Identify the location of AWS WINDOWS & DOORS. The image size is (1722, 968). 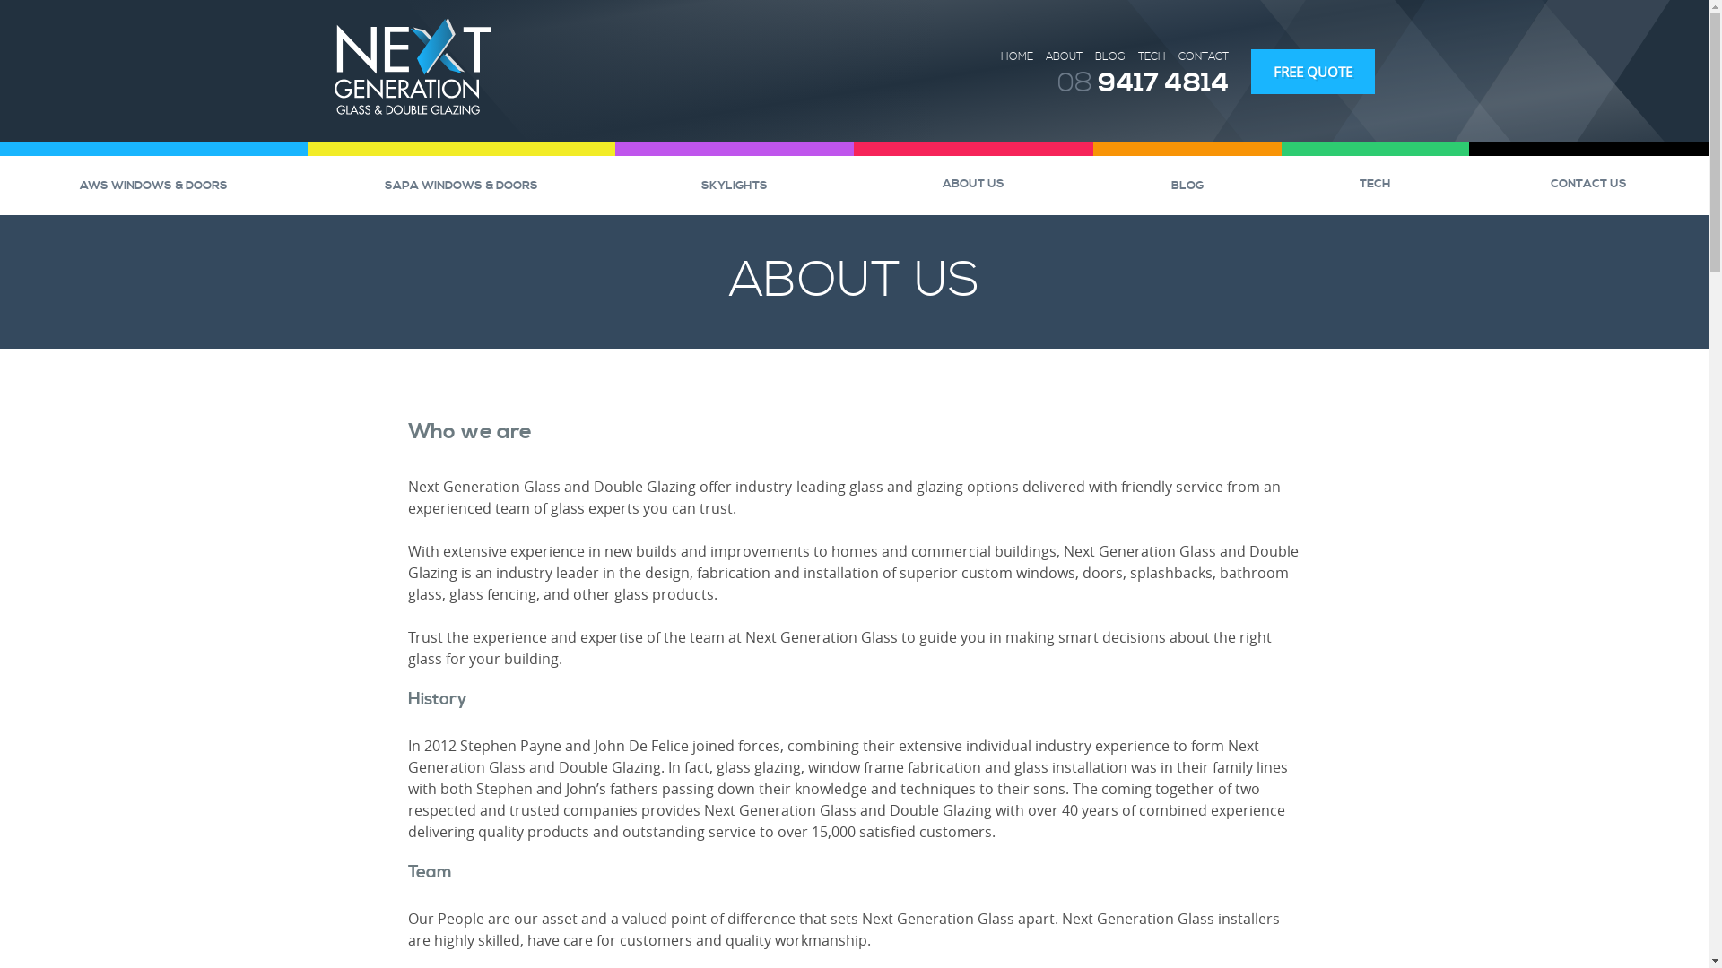
(154, 185).